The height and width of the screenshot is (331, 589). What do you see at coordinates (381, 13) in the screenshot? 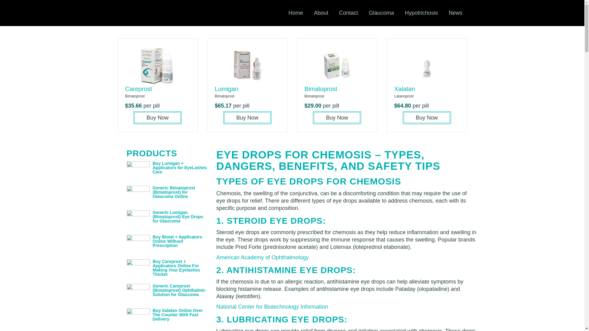
I see `Glaucoma` at bounding box center [381, 13].